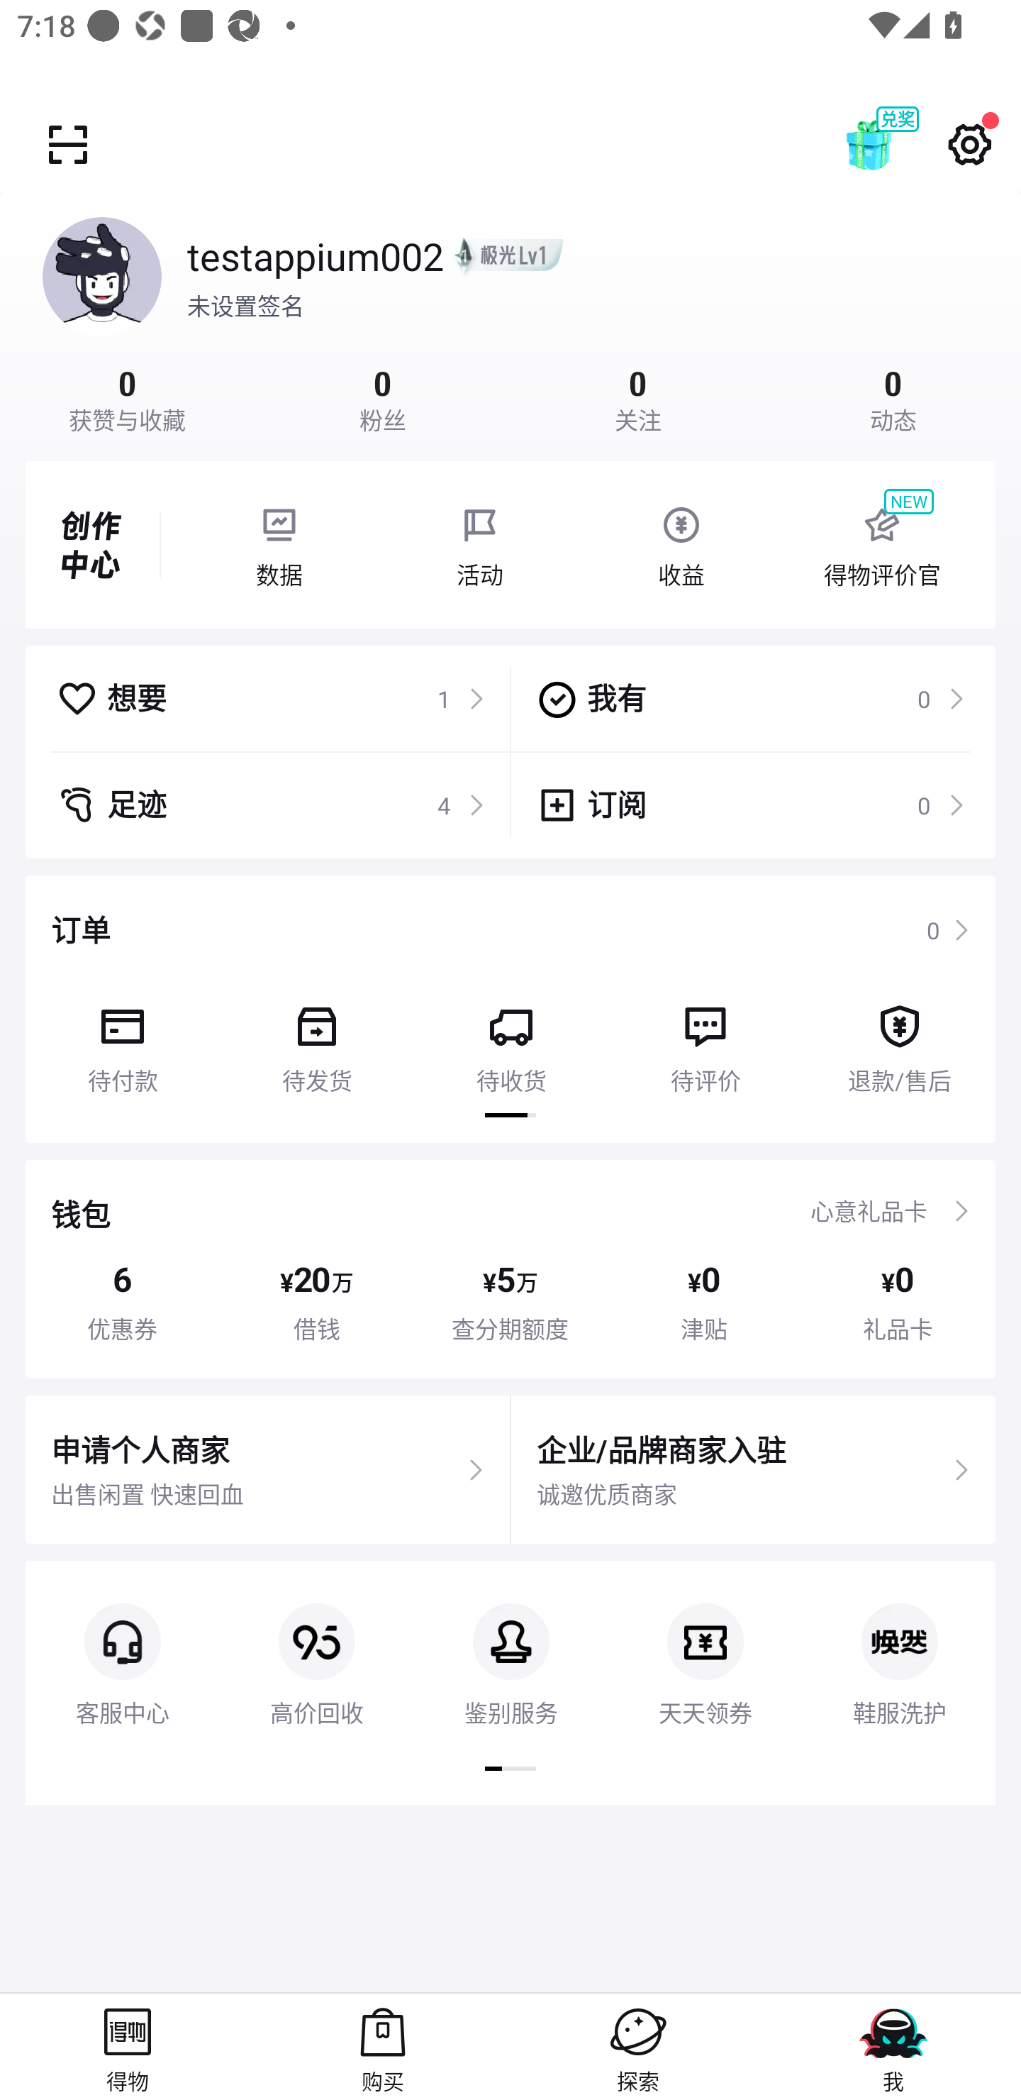  Describe the element at coordinates (869, 1210) in the screenshot. I see `心意礼品卡` at that location.